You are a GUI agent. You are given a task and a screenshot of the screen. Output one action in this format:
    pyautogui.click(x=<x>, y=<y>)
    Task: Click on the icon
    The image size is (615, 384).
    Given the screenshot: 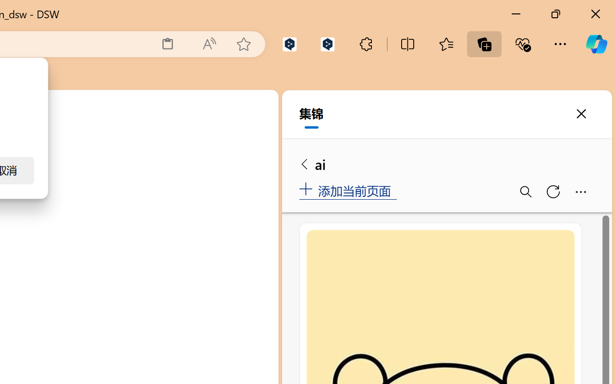 What is the action you would take?
    pyautogui.click(x=209, y=108)
    